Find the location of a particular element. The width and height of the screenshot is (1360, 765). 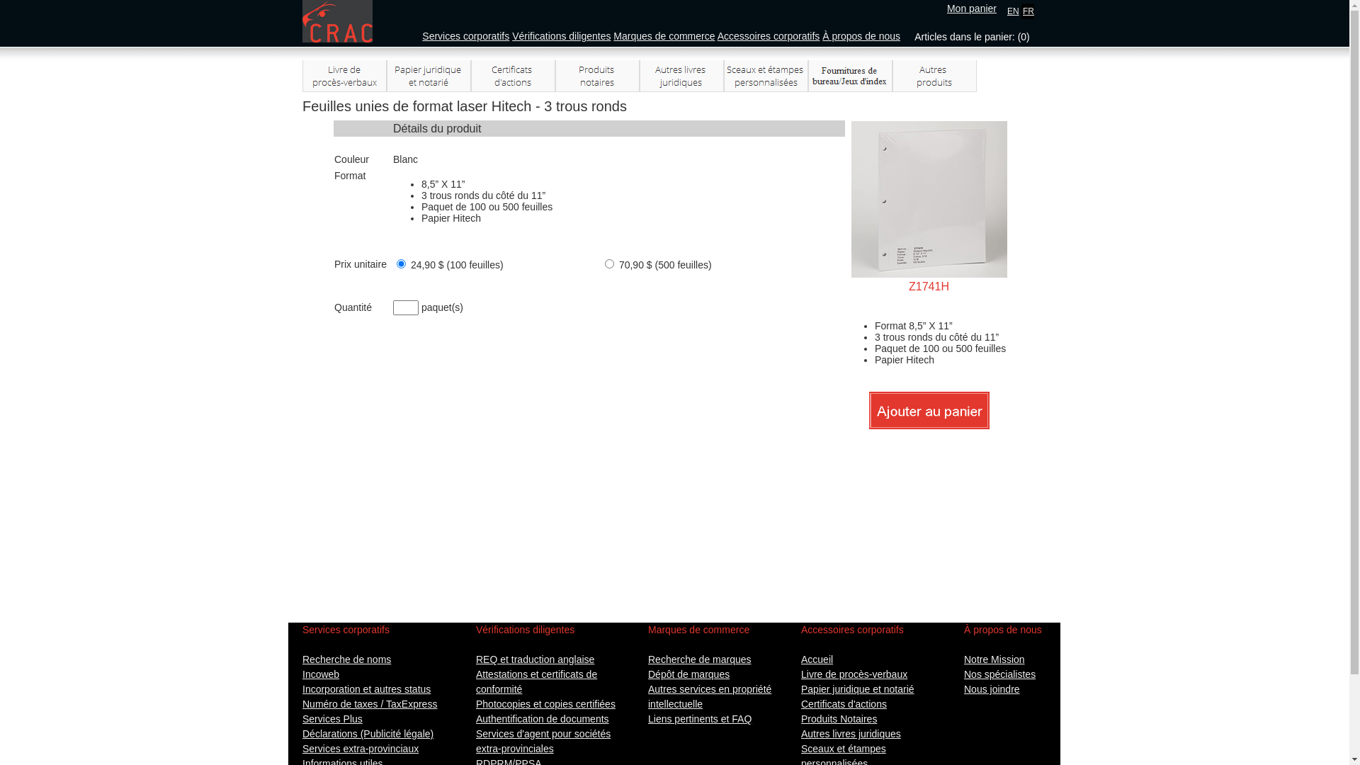

Liens pertinents et FAQ is located at coordinates (700, 719).